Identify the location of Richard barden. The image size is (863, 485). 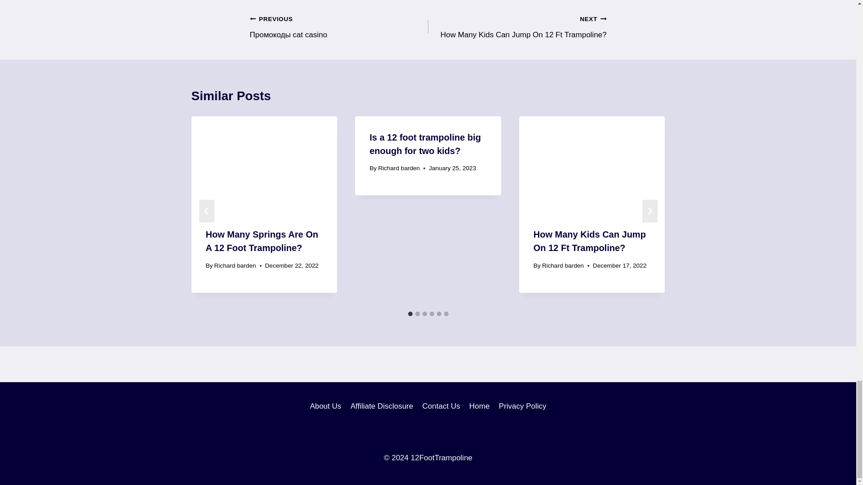
(398, 168).